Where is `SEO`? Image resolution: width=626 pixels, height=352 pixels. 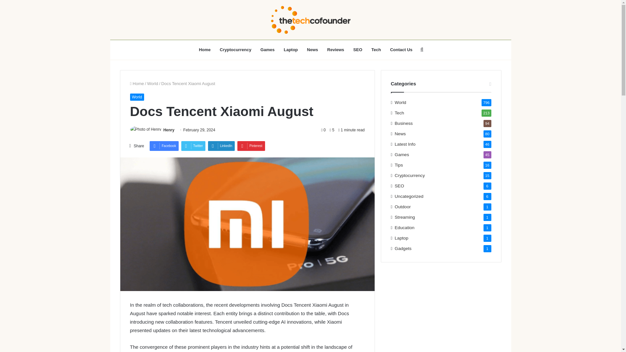 SEO is located at coordinates (358, 50).